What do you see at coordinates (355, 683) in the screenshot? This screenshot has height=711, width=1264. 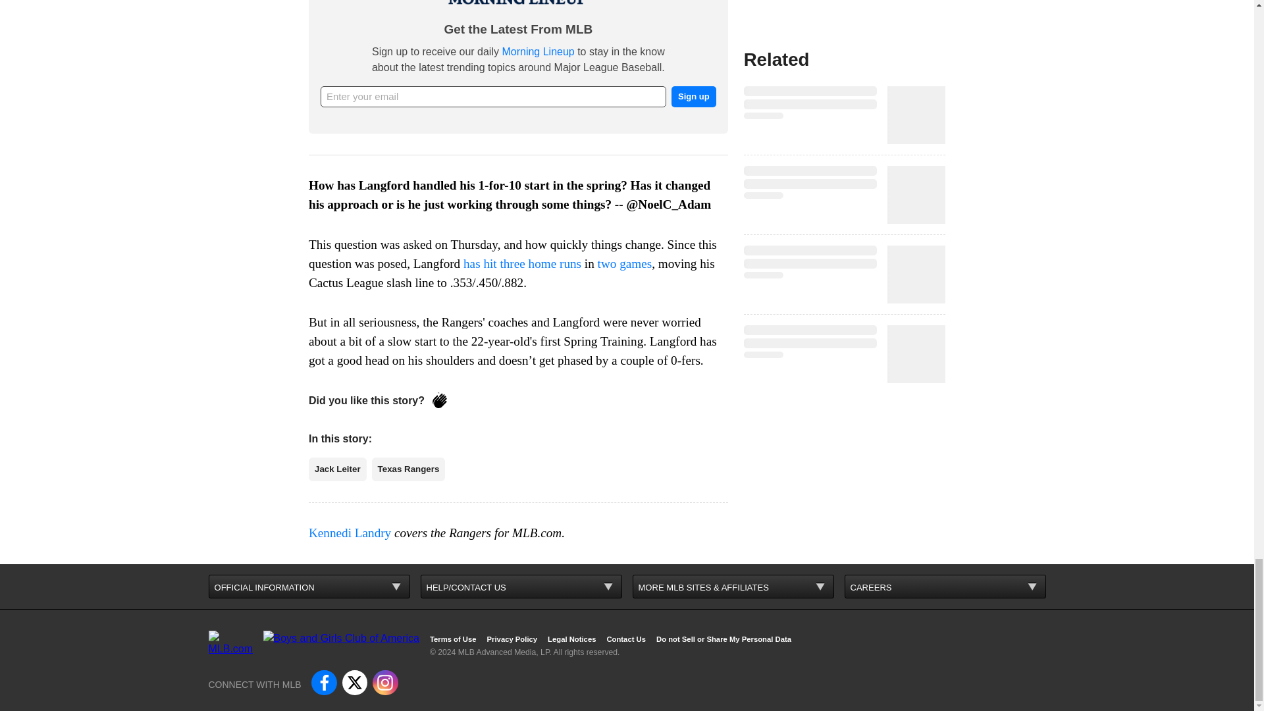 I see `Follow on twitter` at bounding box center [355, 683].